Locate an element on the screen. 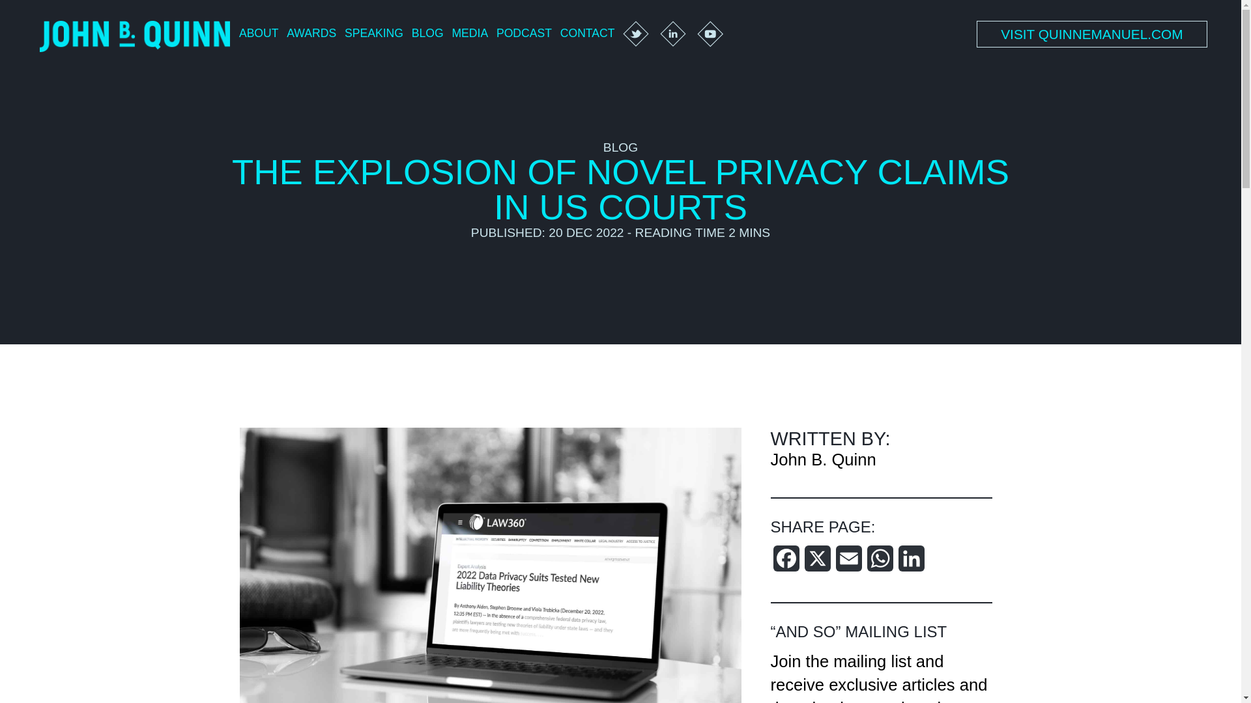 The image size is (1251, 703). X is located at coordinates (817, 564).